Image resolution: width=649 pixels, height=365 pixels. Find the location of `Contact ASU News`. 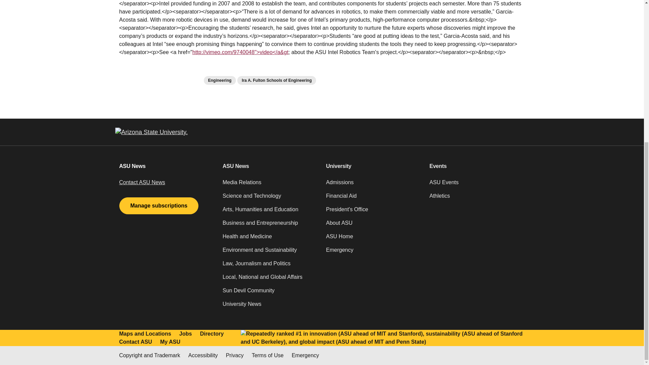

Contact ASU News is located at coordinates (142, 182).